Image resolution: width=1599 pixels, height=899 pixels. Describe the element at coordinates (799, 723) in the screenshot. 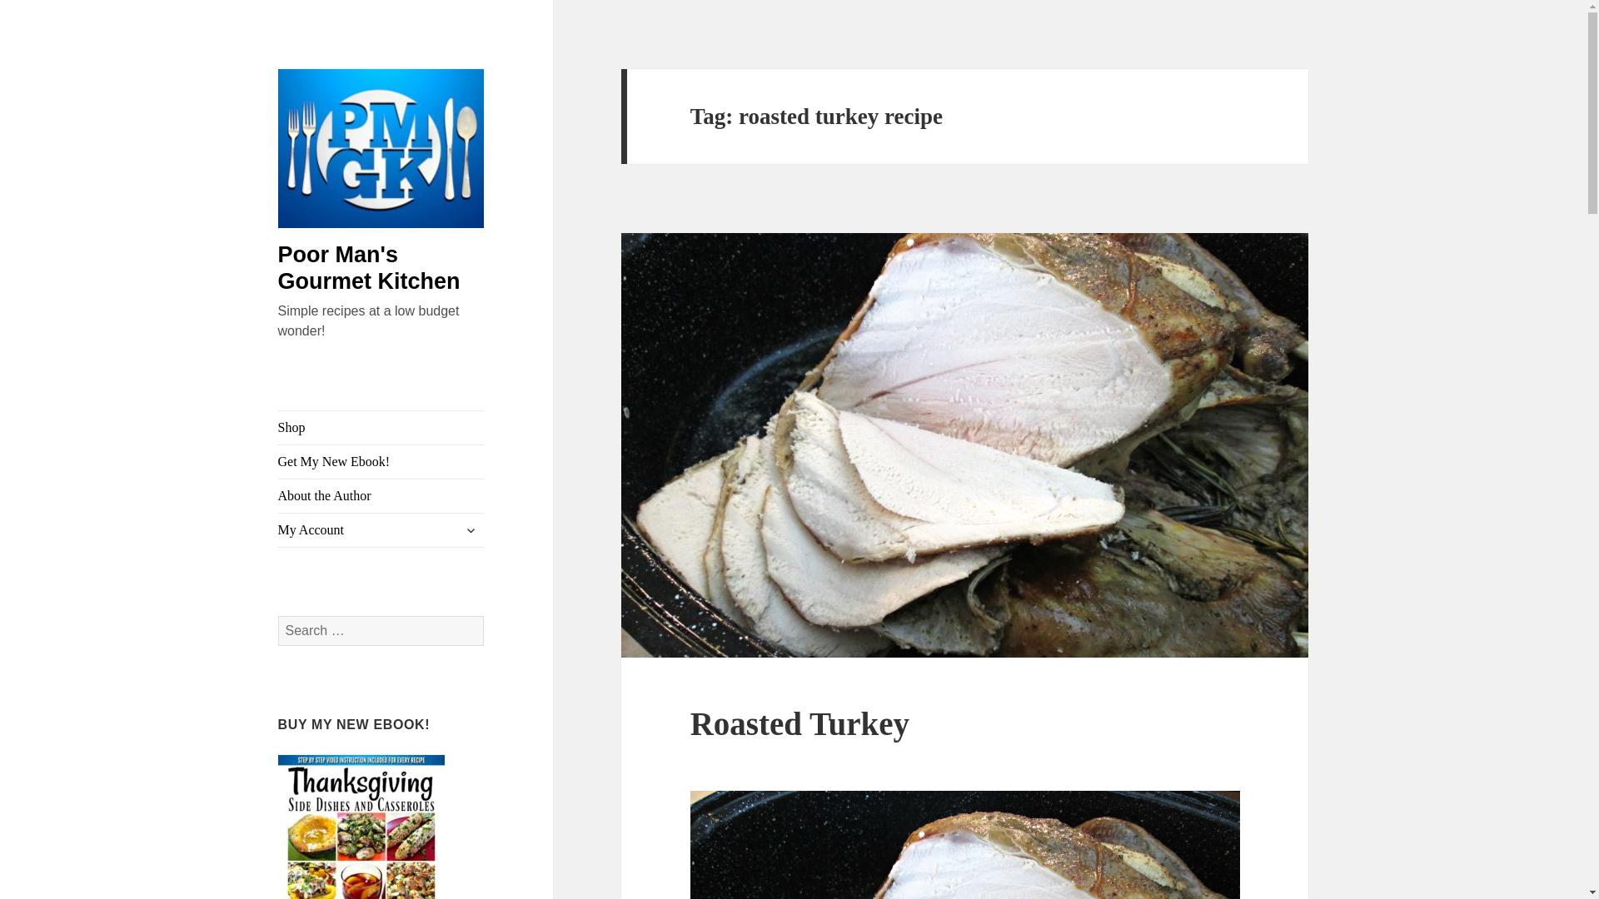

I see `Roasted Turkey` at that location.